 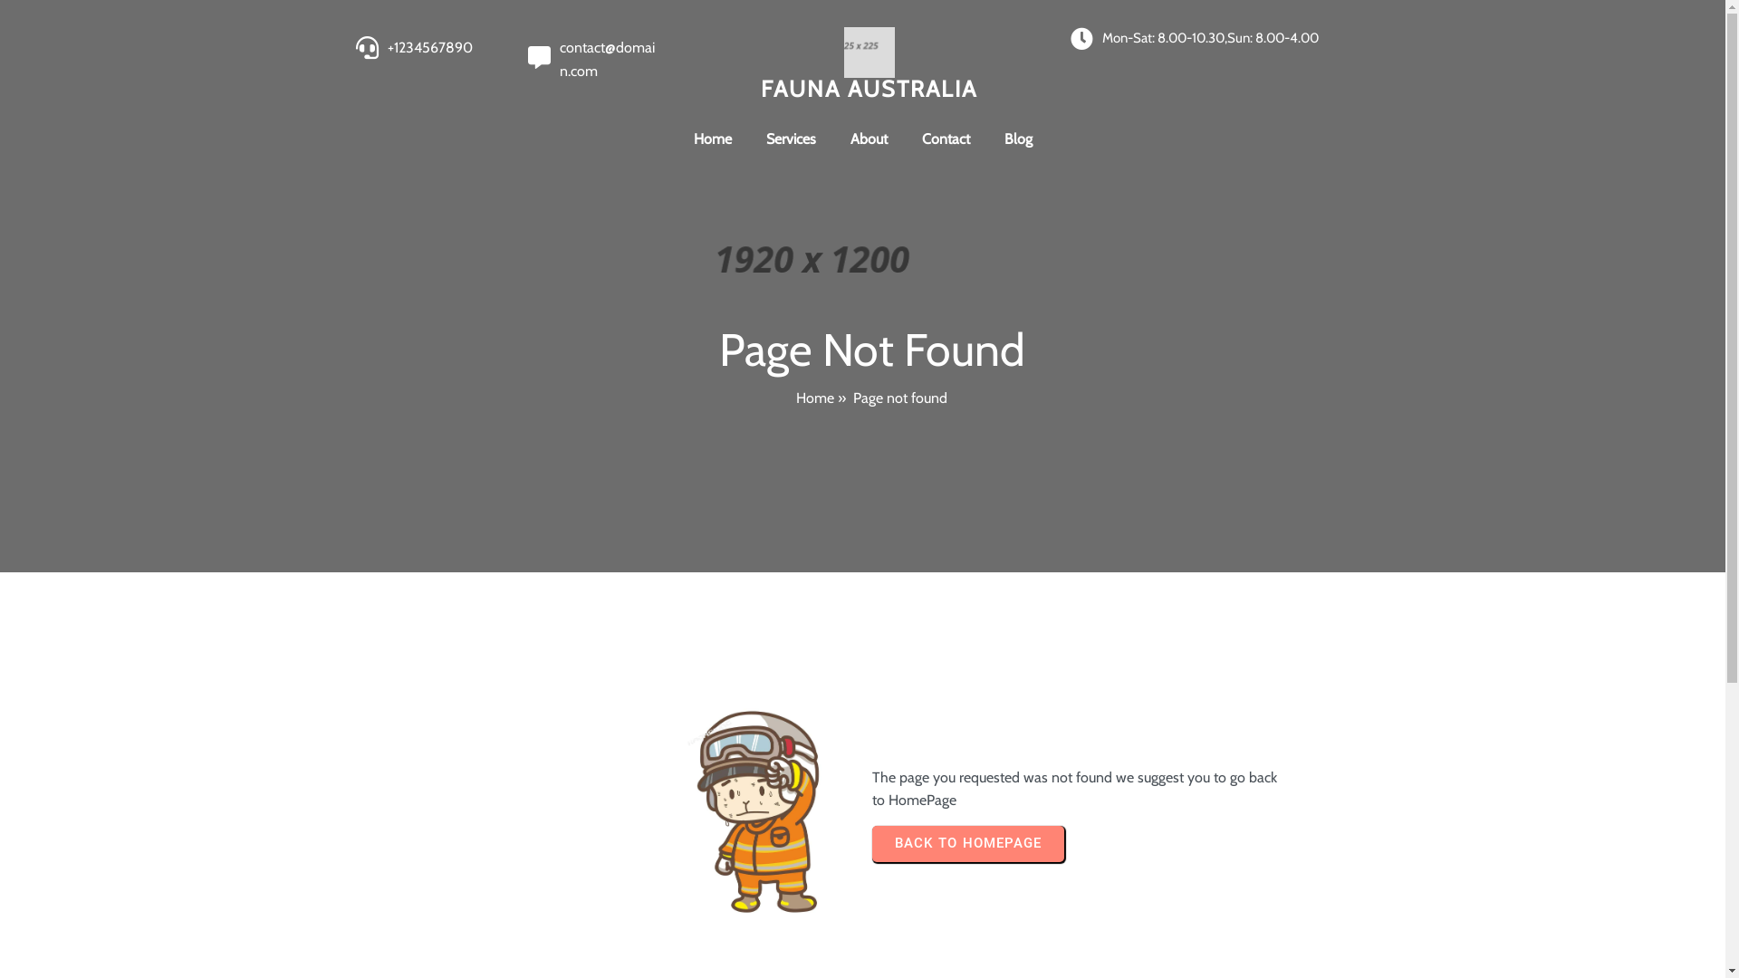 What do you see at coordinates (869, 53) in the screenshot?
I see `download` at bounding box center [869, 53].